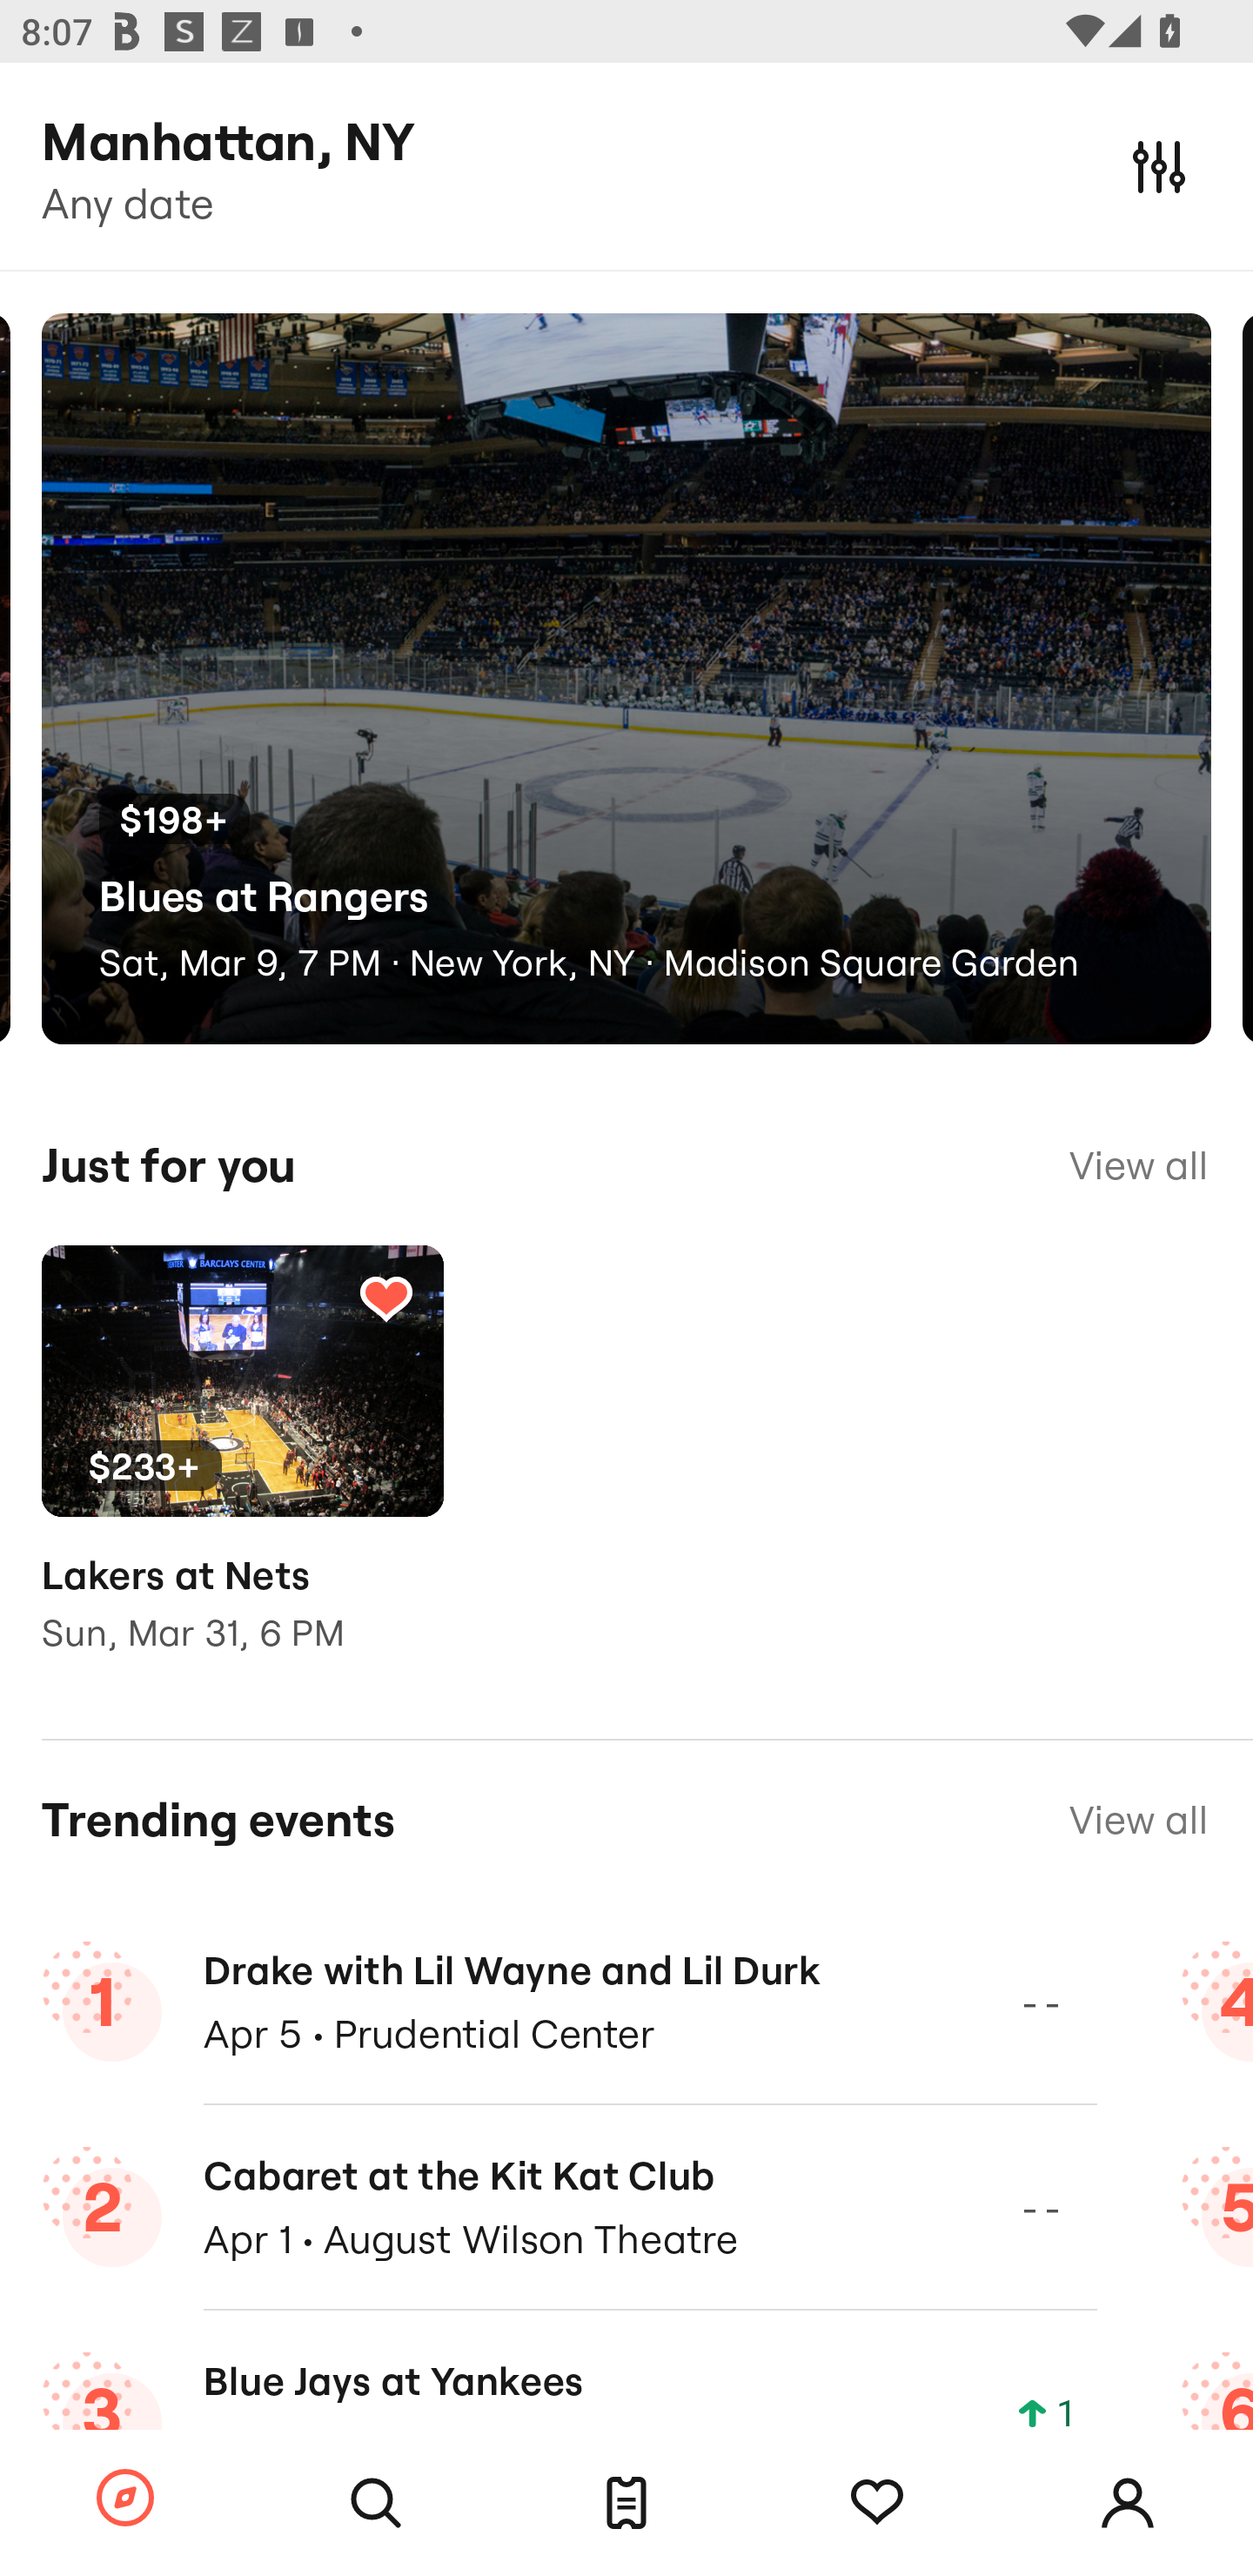  I want to click on Tracking, so click(877, 2503).